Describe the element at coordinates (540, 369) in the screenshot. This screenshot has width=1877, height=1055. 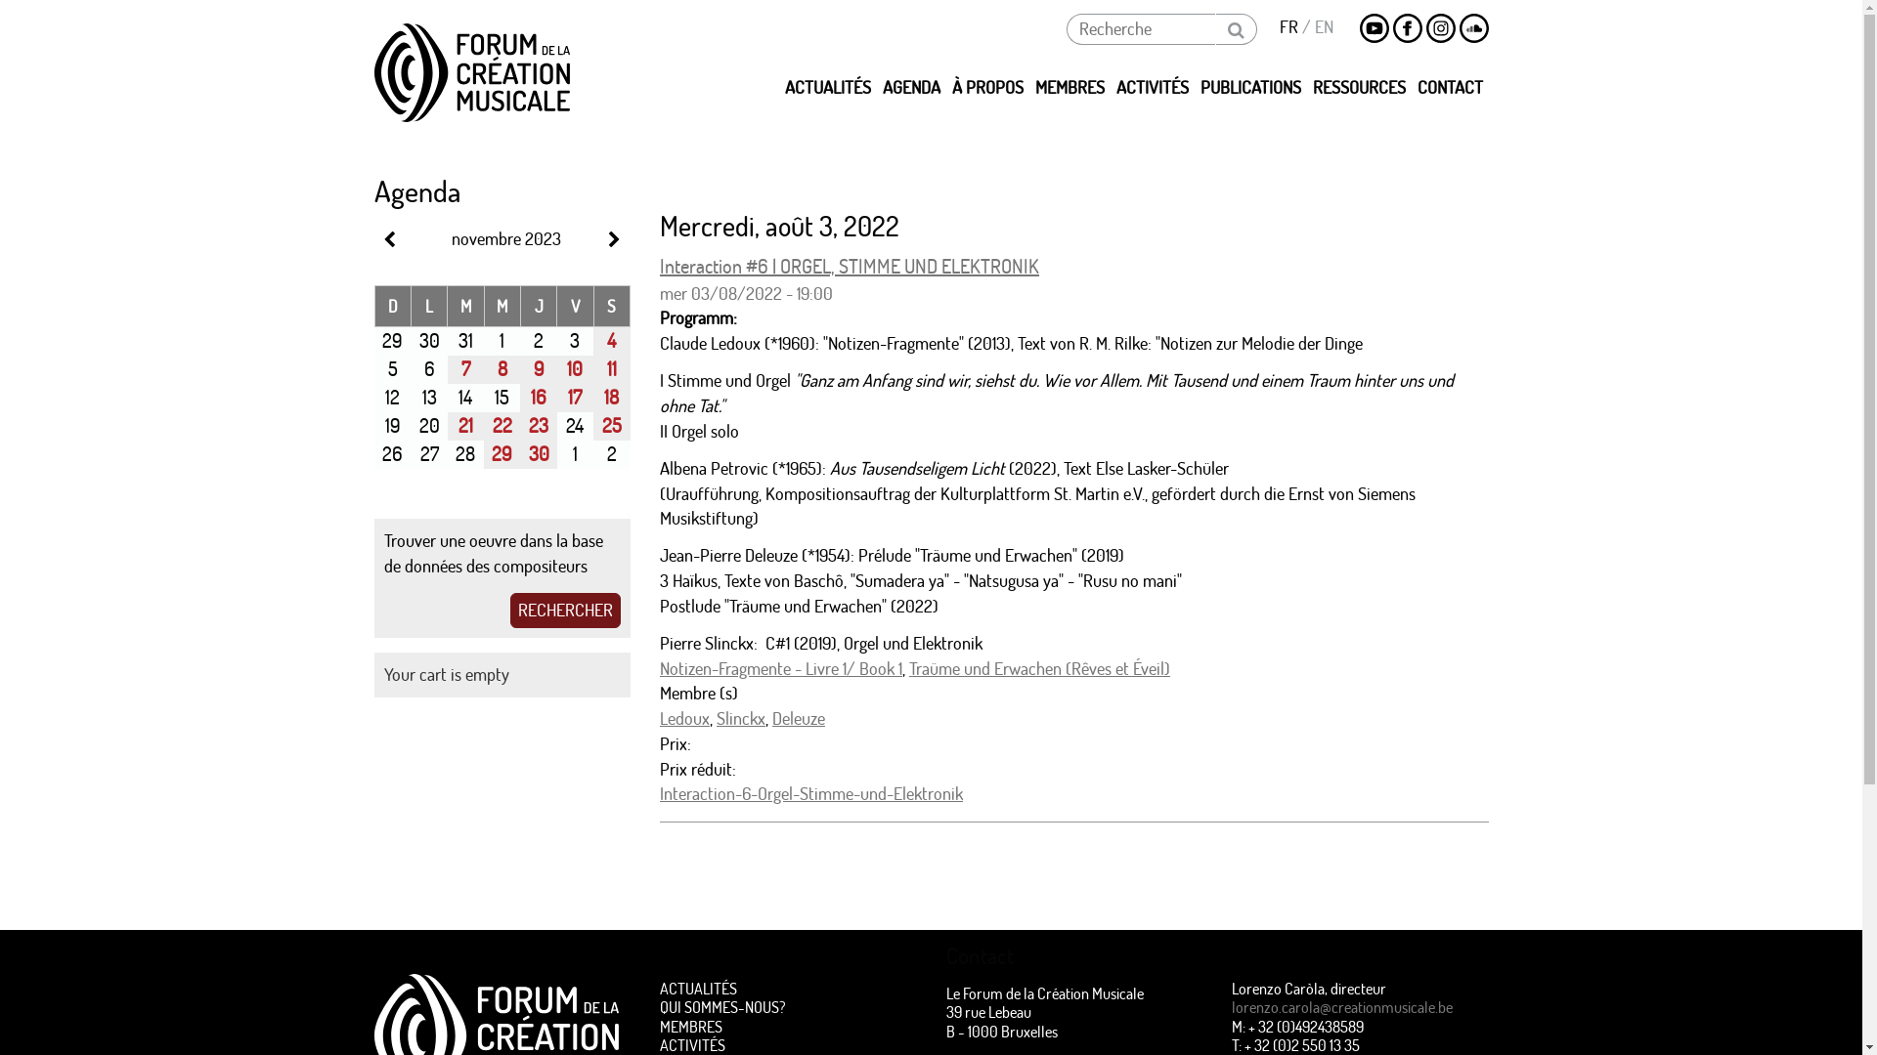
I see `9` at that location.